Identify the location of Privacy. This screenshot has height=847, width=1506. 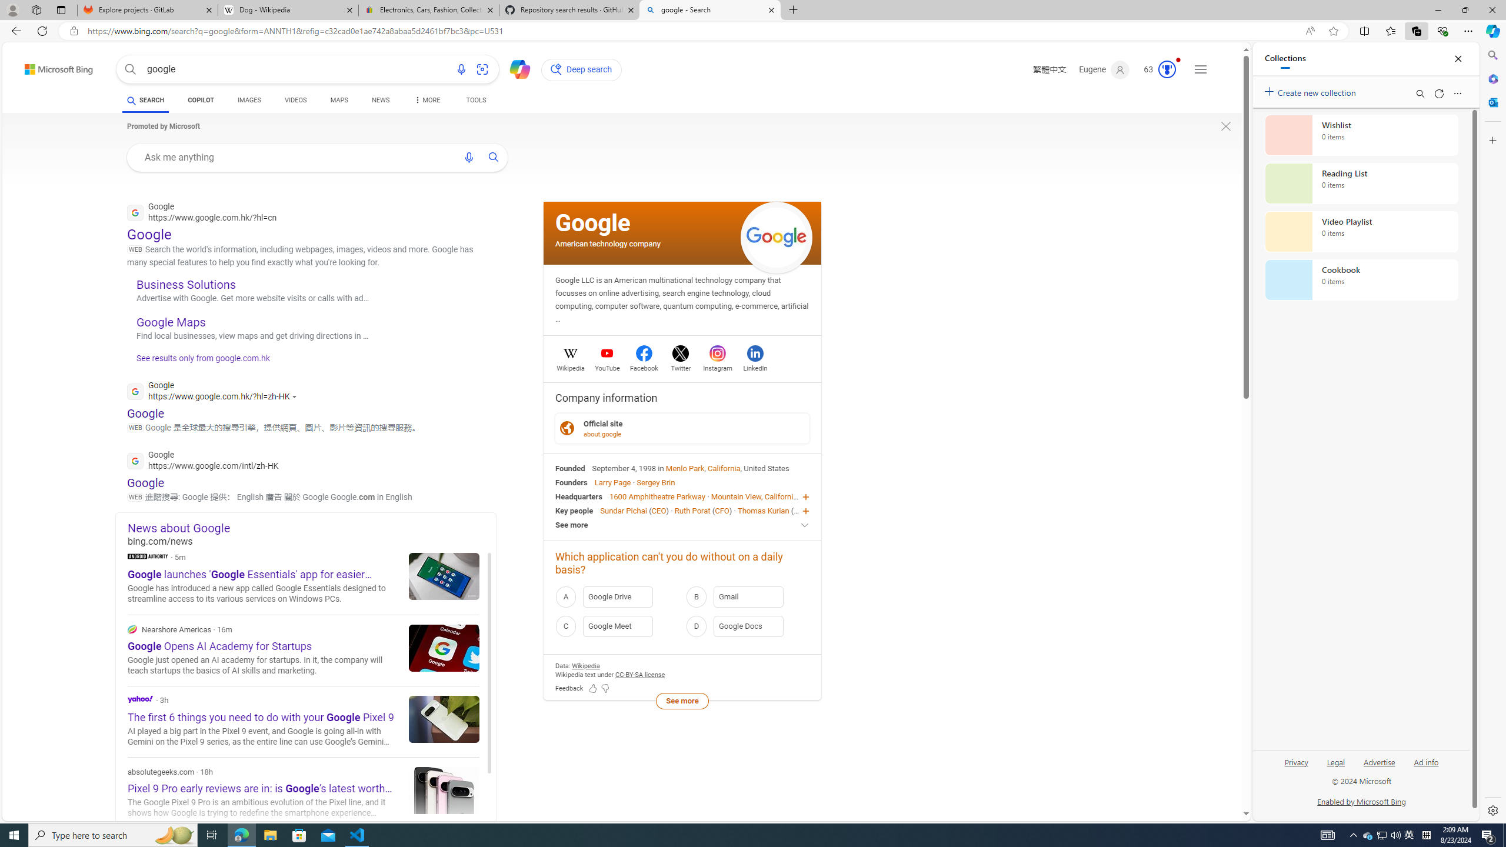
(1297, 761).